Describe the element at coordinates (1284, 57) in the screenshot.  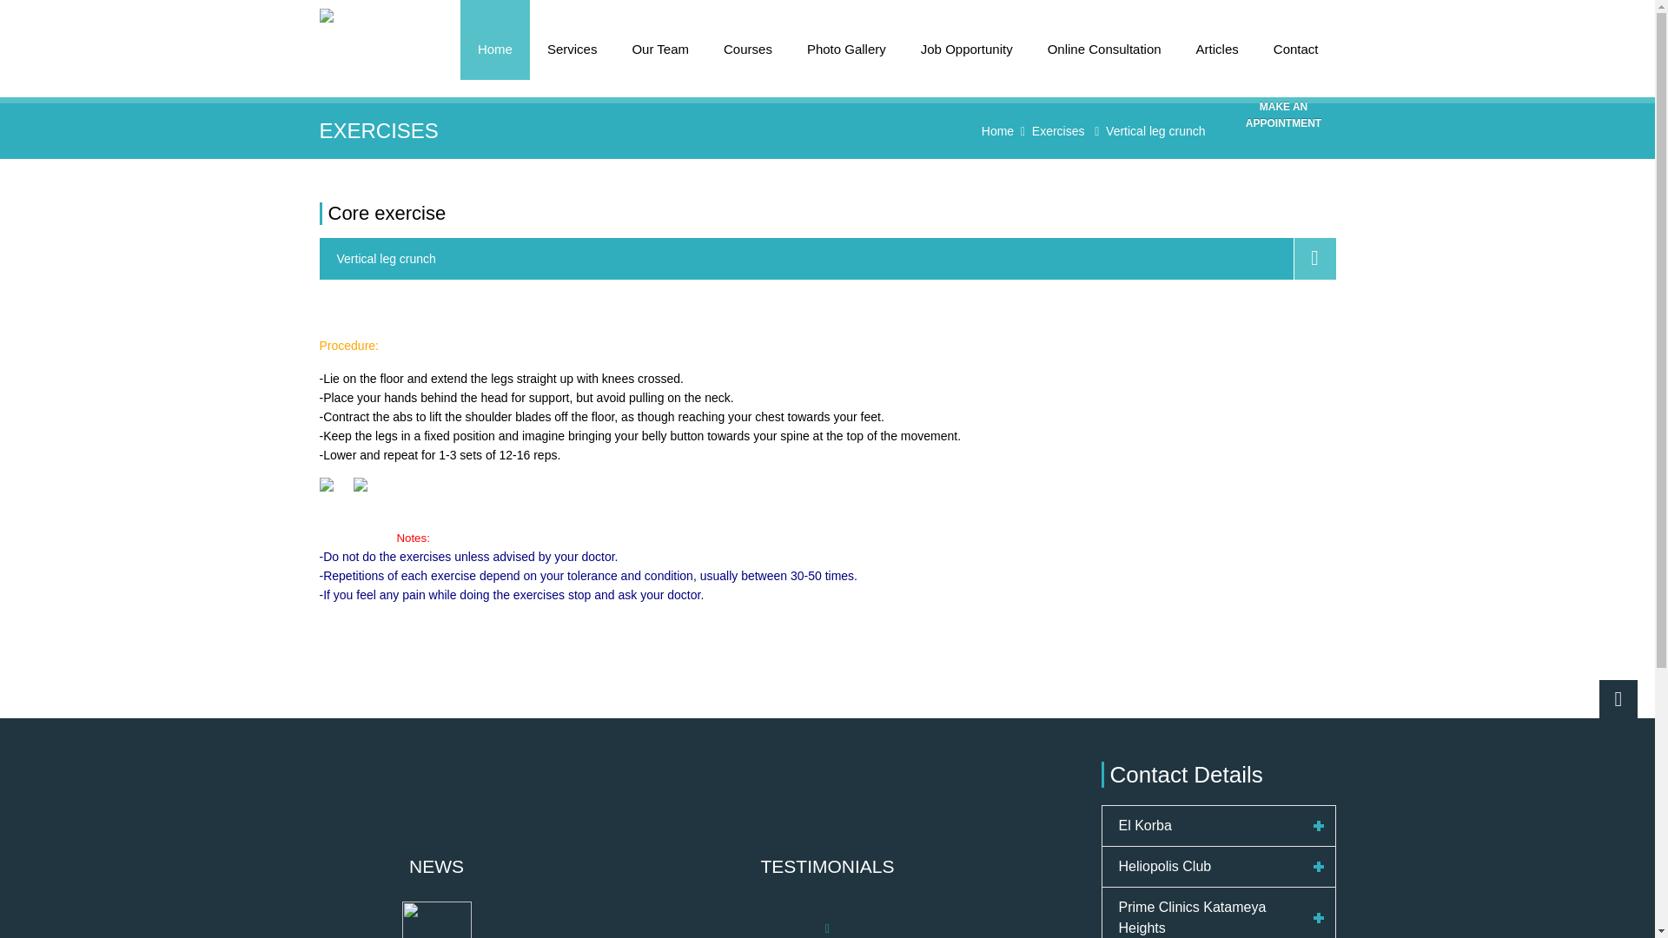
I see `MAKE AN APPOINTMENT` at that location.